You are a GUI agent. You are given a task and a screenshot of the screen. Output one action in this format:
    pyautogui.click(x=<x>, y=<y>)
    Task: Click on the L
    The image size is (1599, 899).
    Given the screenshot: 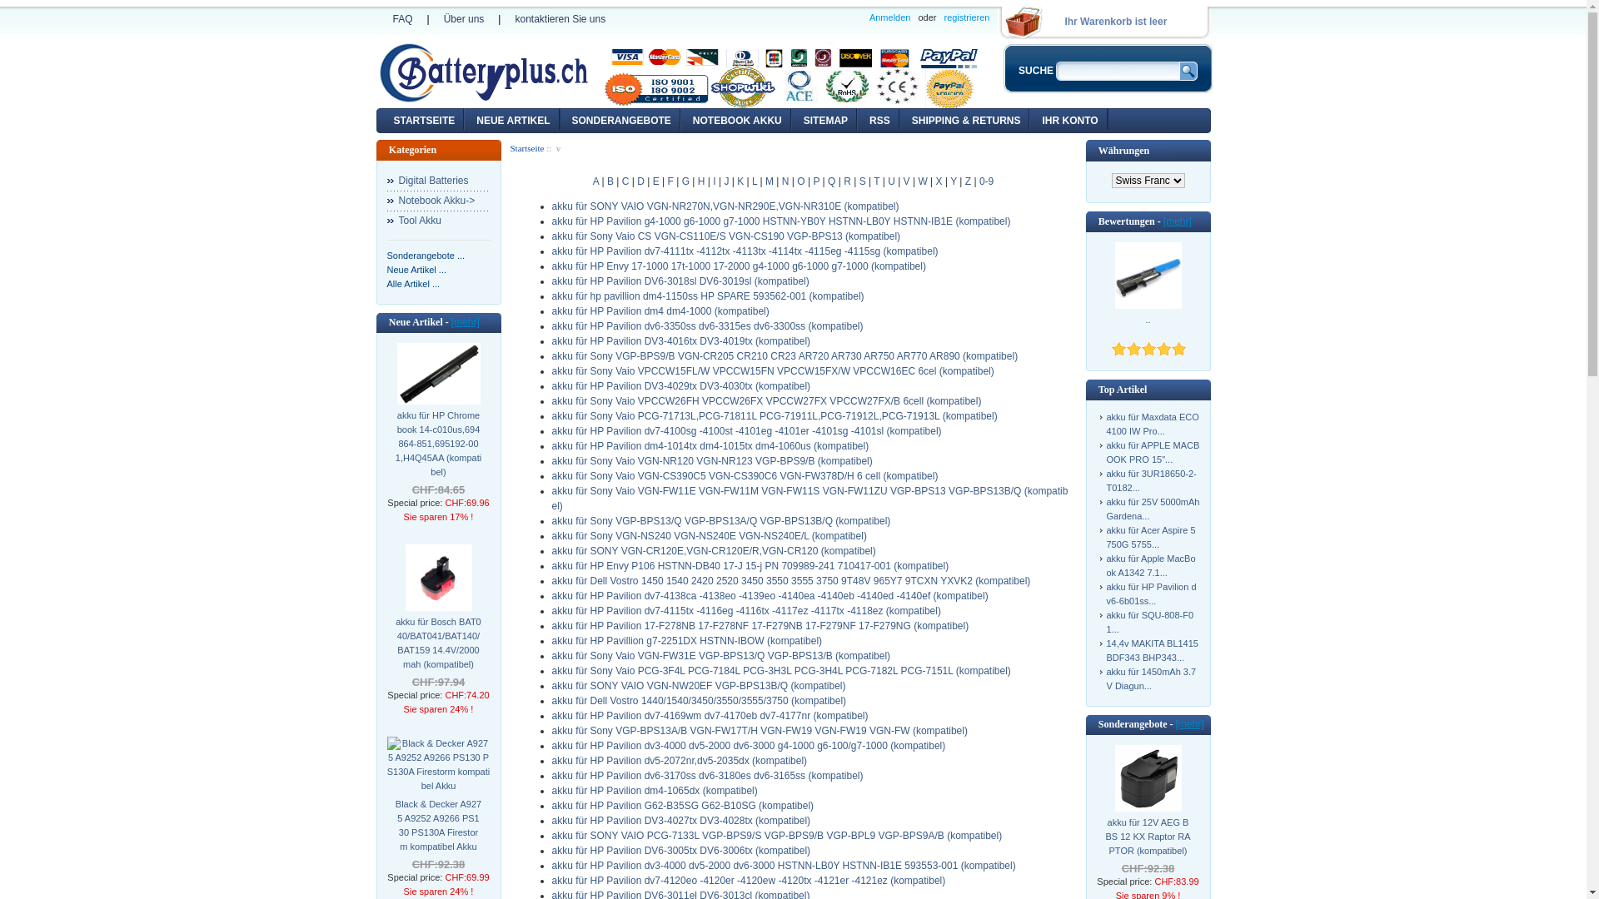 What is the action you would take?
    pyautogui.click(x=755, y=181)
    